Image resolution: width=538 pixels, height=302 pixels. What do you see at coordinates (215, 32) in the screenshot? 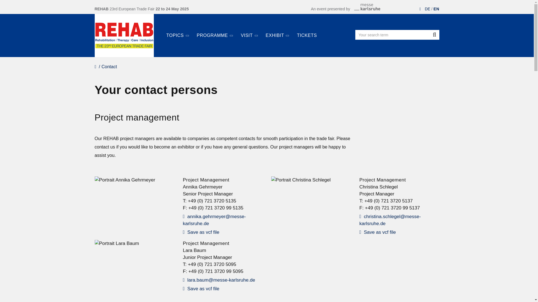
I see `PROGRAMME` at bounding box center [215, 32].